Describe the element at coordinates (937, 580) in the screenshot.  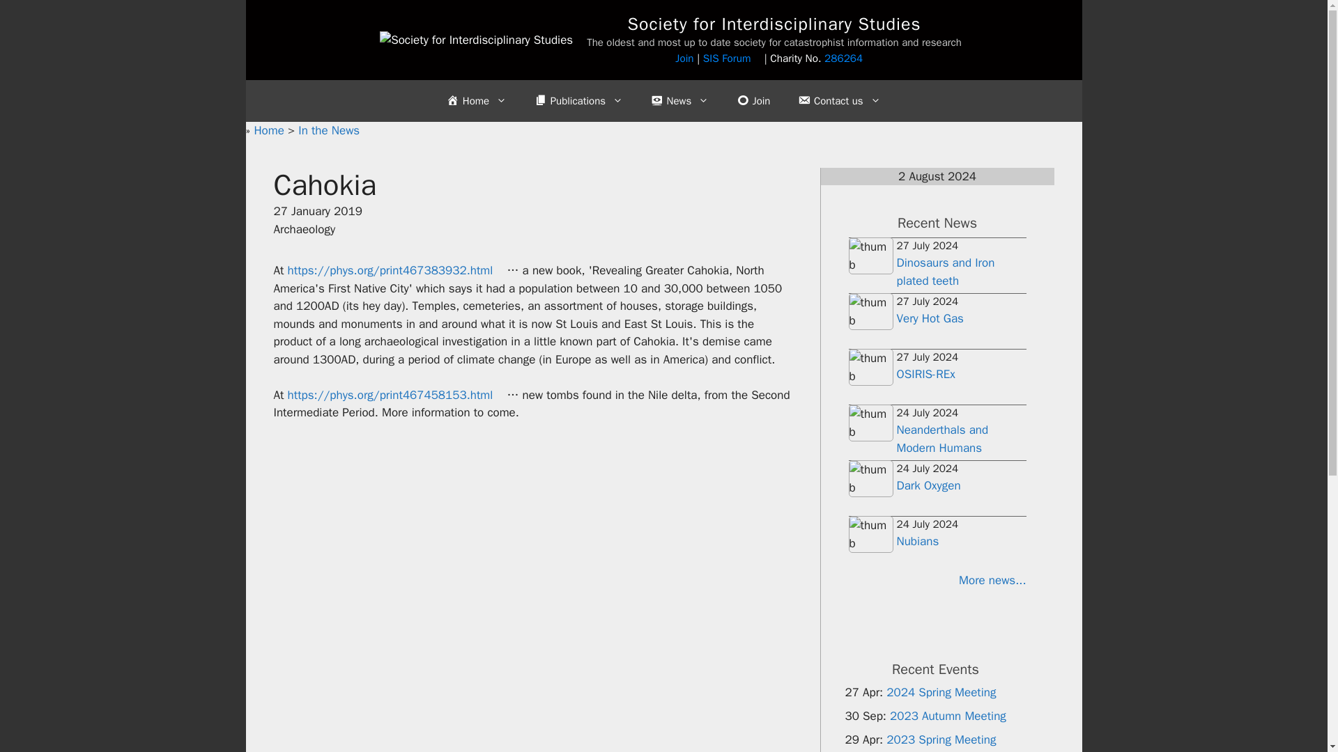
I see `More news...` at that location.